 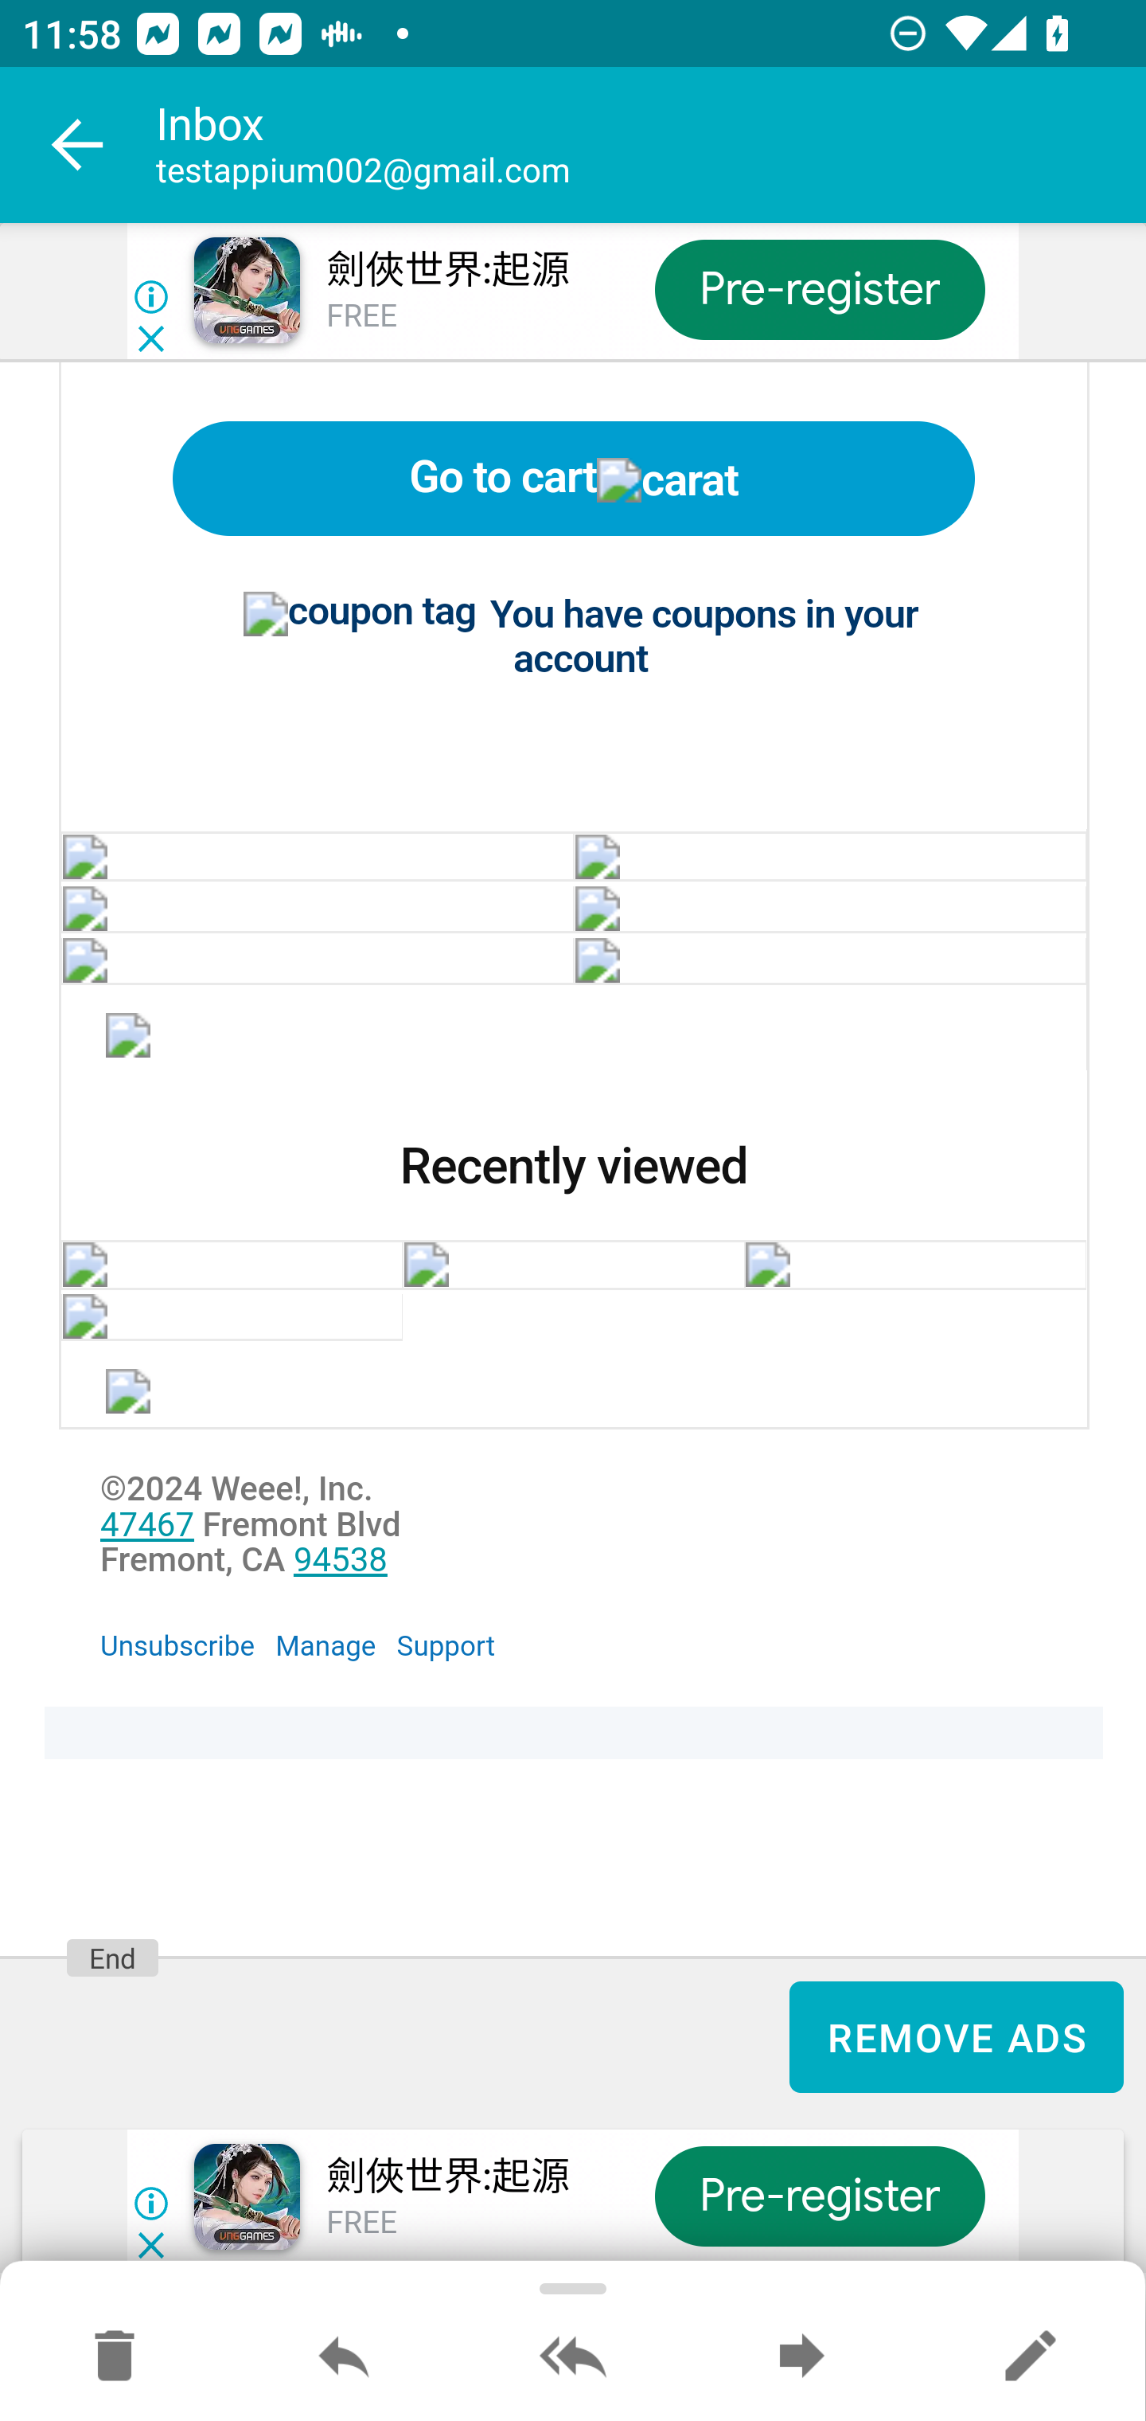 What do you see at coordinates (830, 960) in the screenshot?
I see `data:` at bounding box center [830, 960].